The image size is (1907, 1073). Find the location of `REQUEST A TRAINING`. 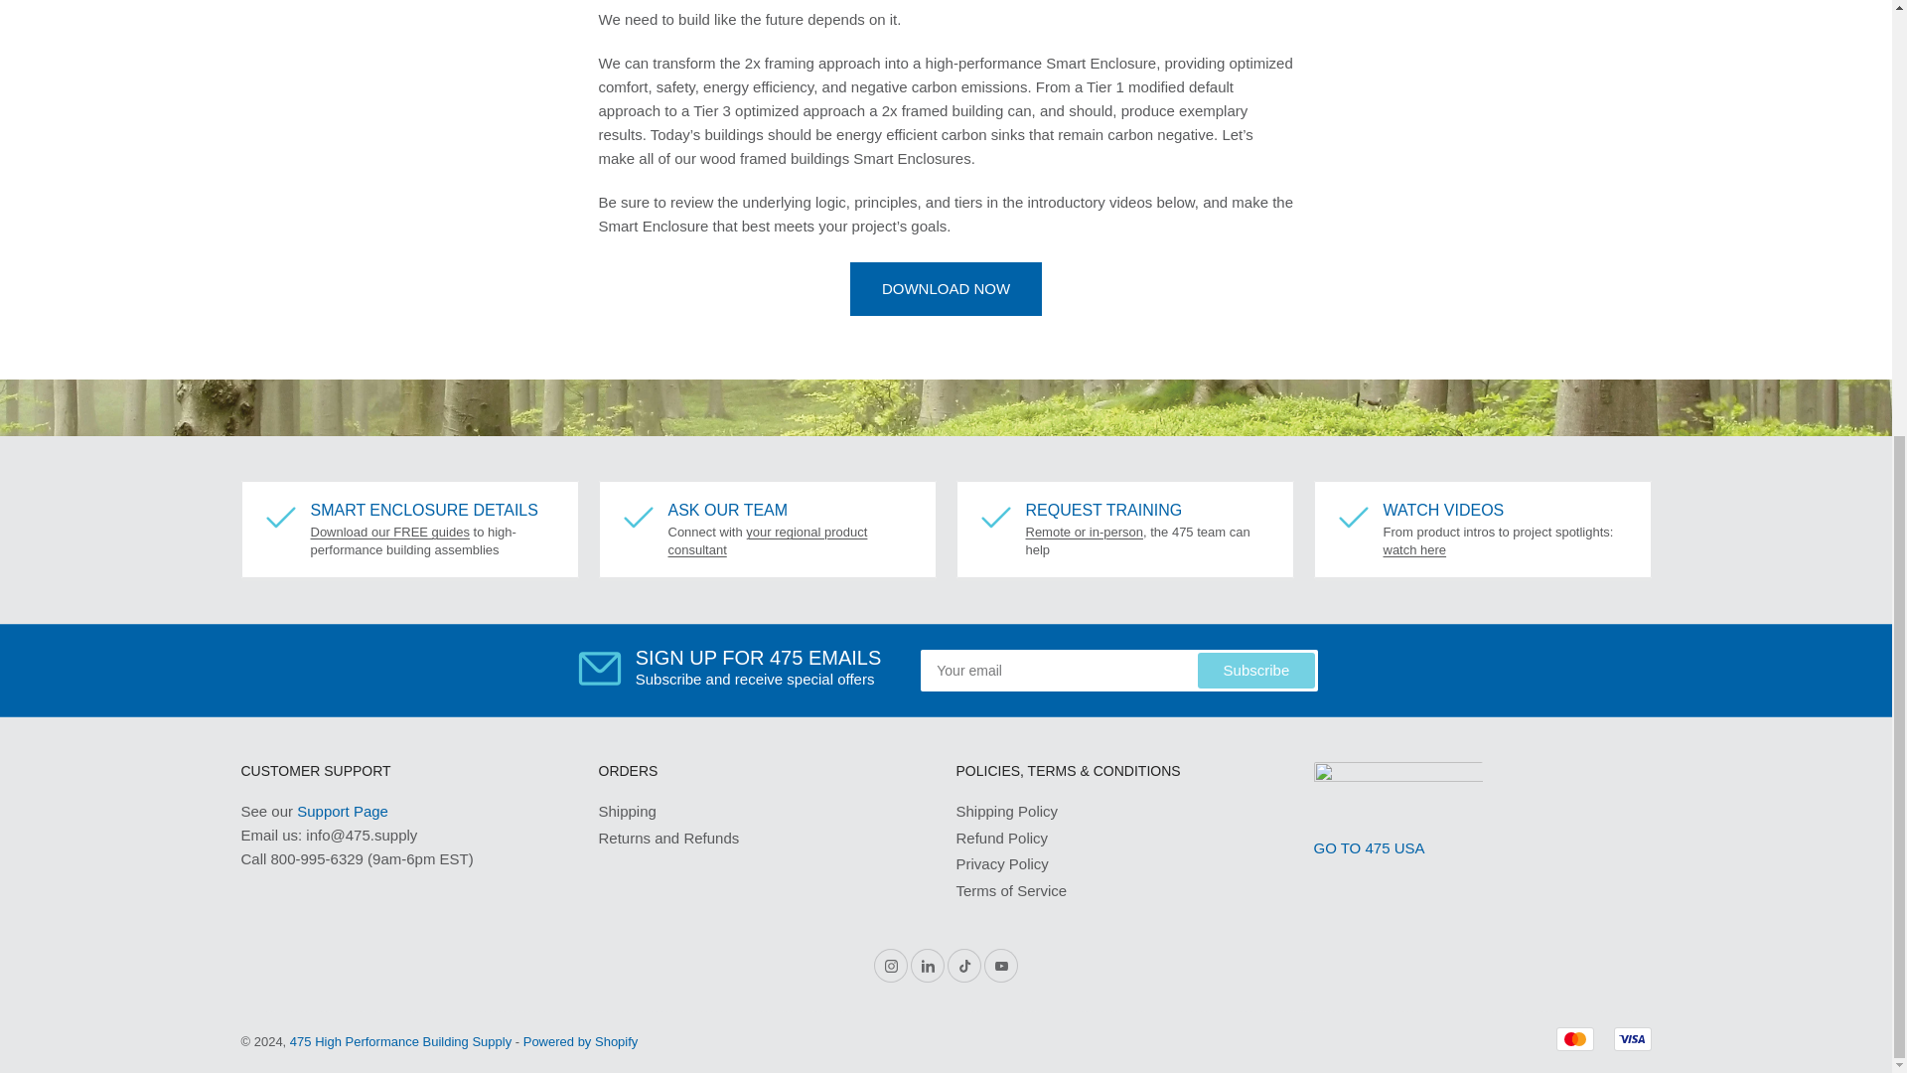

REQUEST A TRAINING is located at coordinates (1084, 533).